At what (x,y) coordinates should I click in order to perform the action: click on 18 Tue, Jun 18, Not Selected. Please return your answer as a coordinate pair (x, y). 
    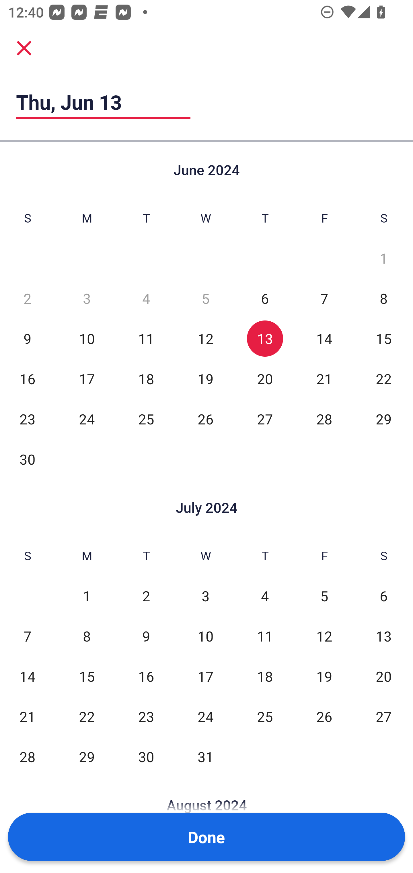
    Looking at the image, I should click on (146, 379).